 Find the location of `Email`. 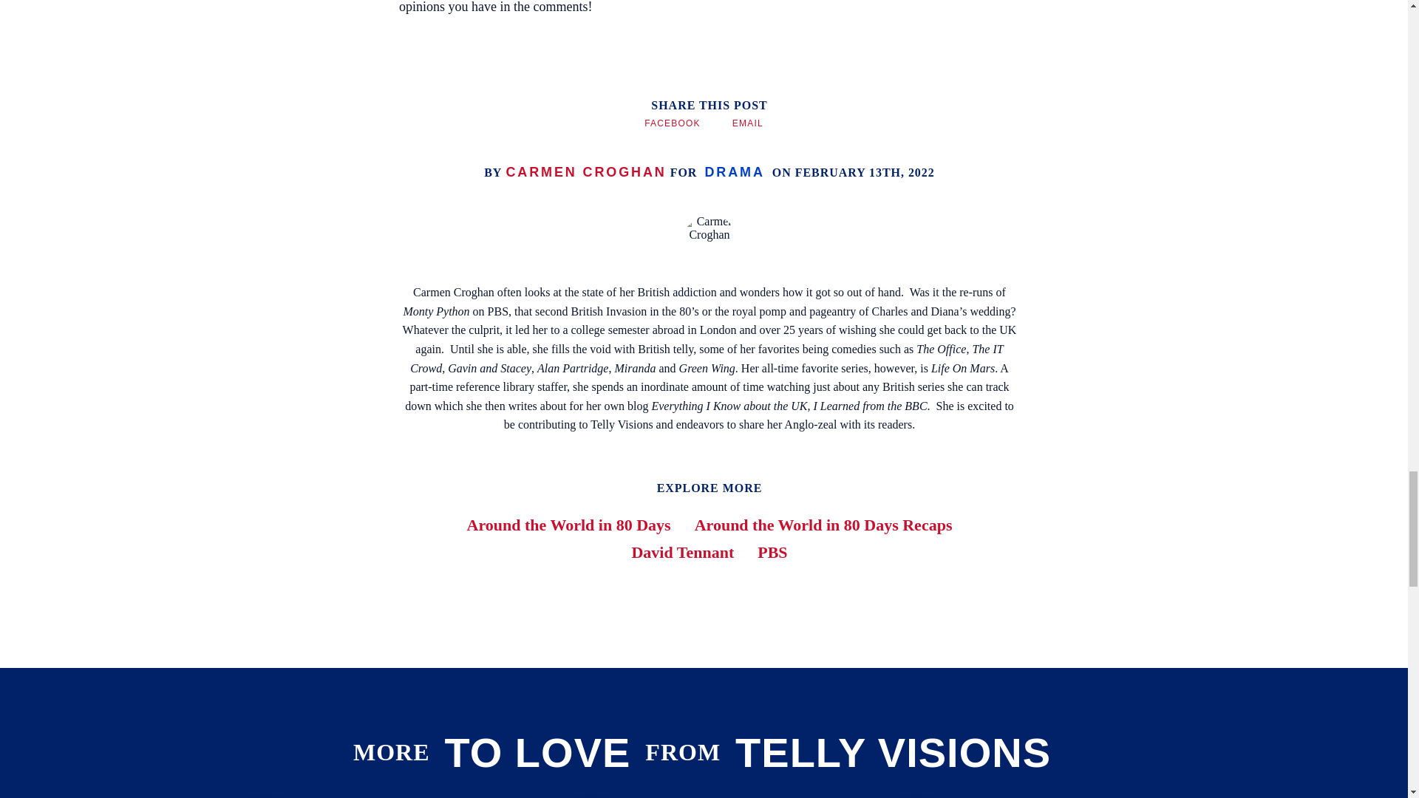

Email is located at coordinates (747, 123).